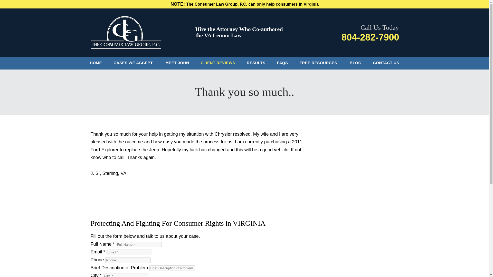 The width and height of the screenshot is (493, 277). What do you see at coordinates (218, 63) in the screenshot?
I see `CLIENT REVIEWS` at bounding box center [218, 63].